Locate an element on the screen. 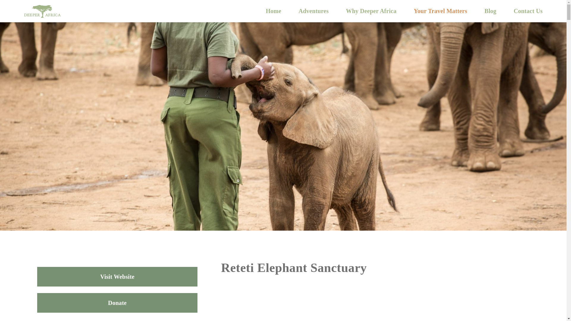 This screenshot has height=321, width=571. Adventures is located at coordinates (313, 11).